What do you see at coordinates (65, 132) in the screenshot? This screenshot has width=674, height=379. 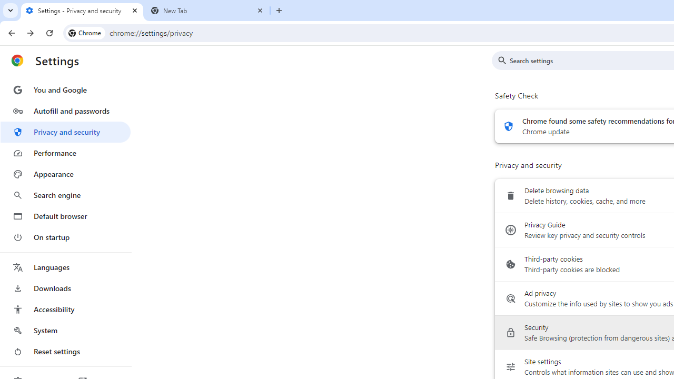 I see `Privacy and security` at bounding box center [65, 132].